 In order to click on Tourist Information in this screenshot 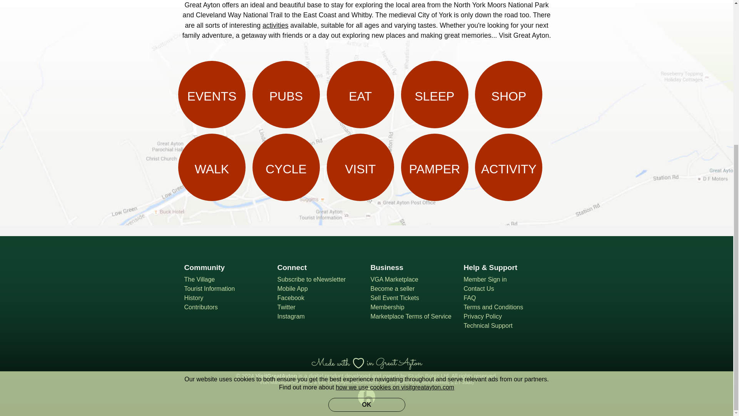, I will do `click(227, 289)`.